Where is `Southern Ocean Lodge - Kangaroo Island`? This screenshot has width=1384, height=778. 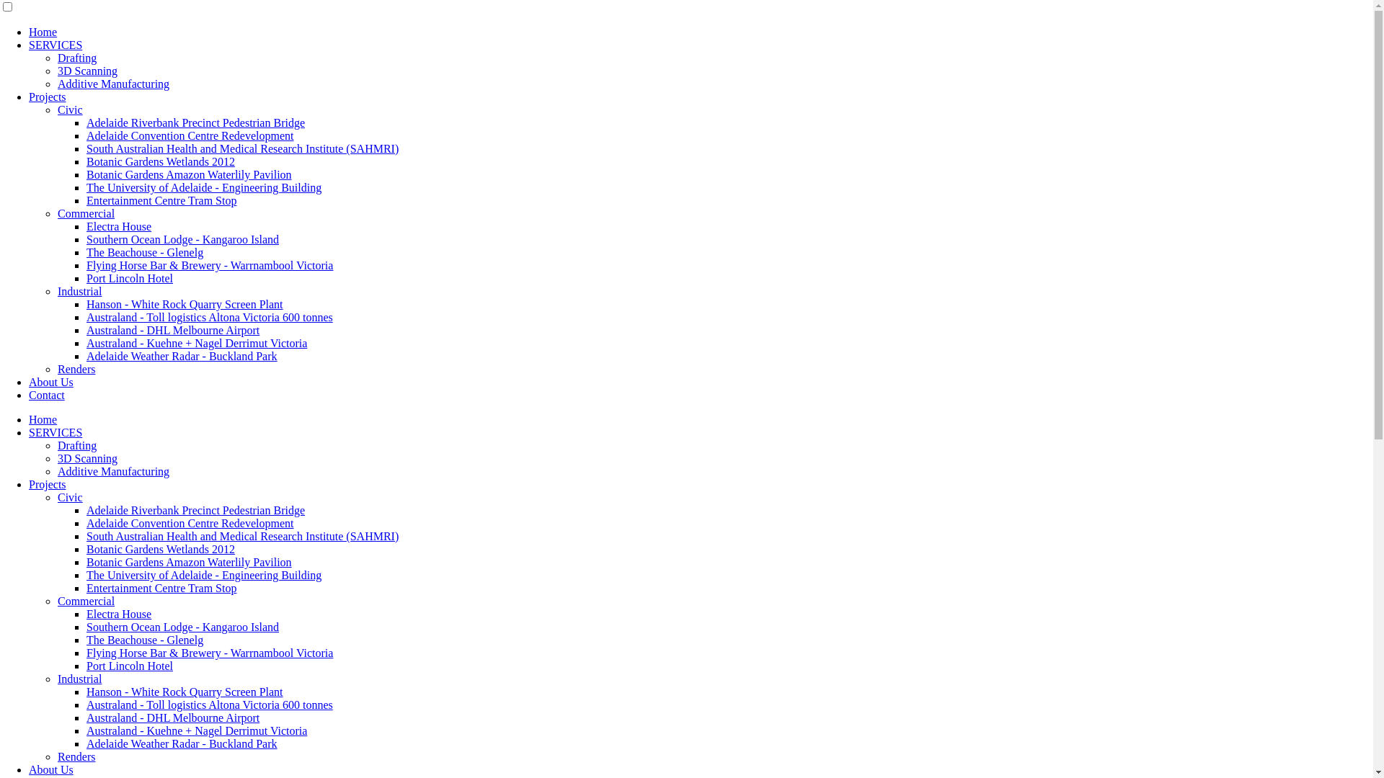 Southern Ocean Lodge - Kangaroo Island is located at coordinates (183, 627).